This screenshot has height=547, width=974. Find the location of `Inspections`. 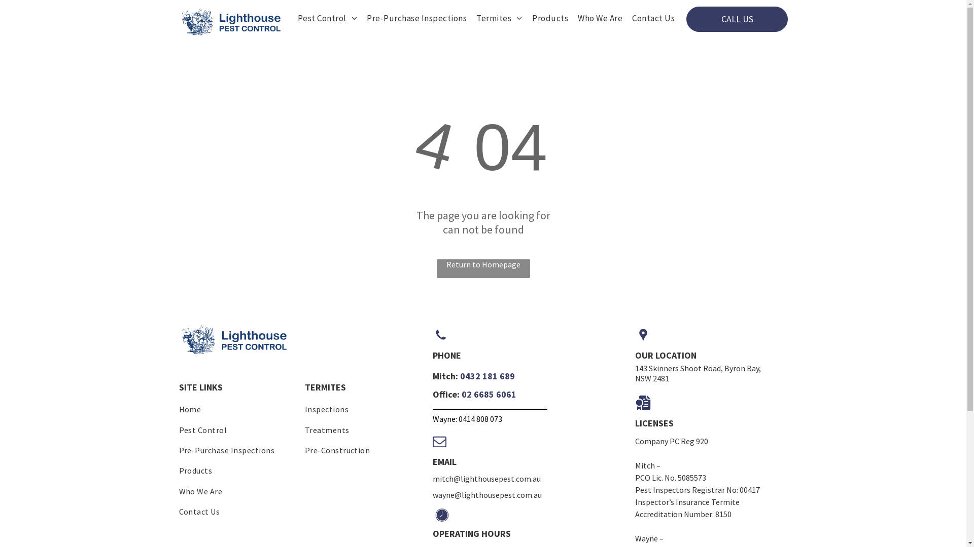

Inspections is located at coordinates (364, 409).